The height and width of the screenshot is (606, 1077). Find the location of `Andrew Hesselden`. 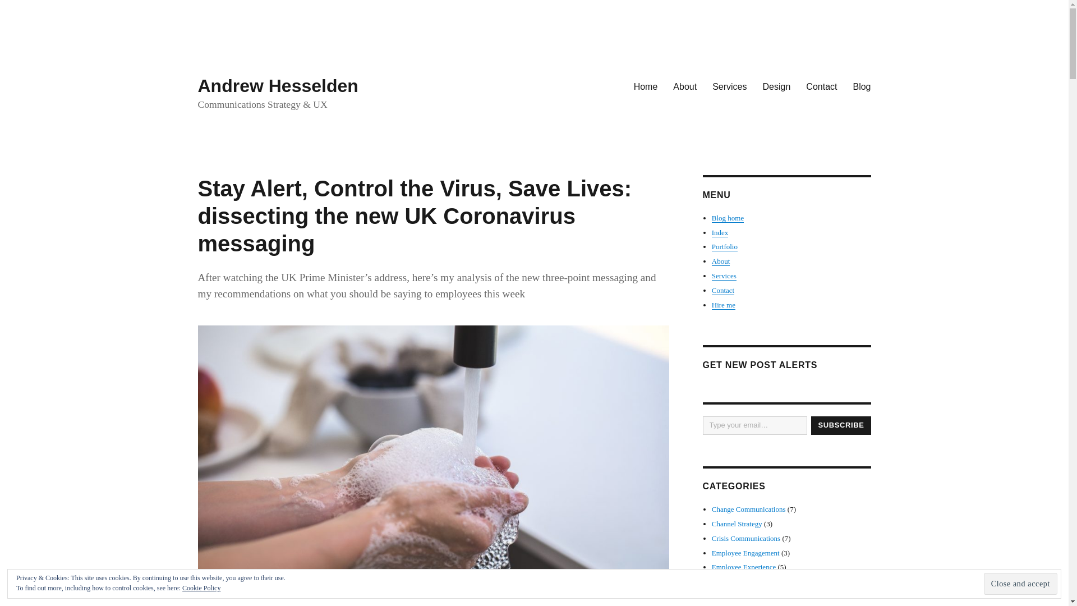

Andrew Hesselden is located at coordinates (277, 85).